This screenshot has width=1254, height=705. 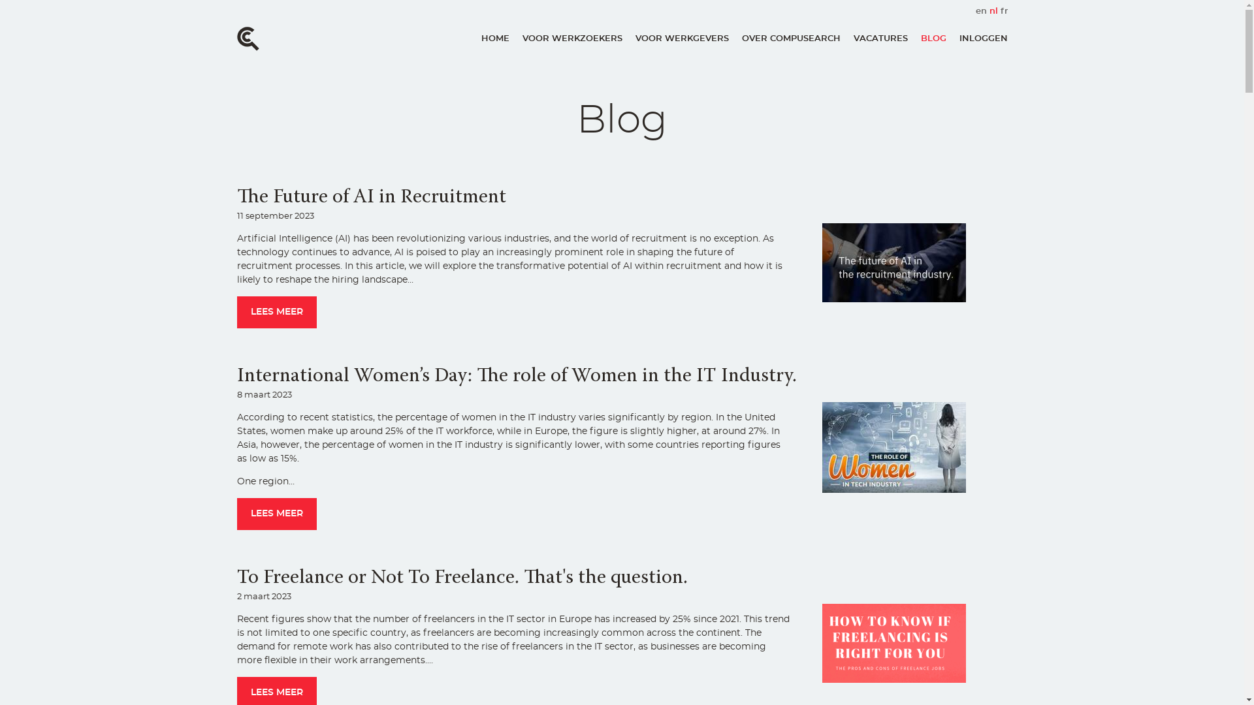 What do you see at coordinates (572, 39) in the screenshot?
I see `VOOR WERKZOEKERS` at bounding box center [572, 39].